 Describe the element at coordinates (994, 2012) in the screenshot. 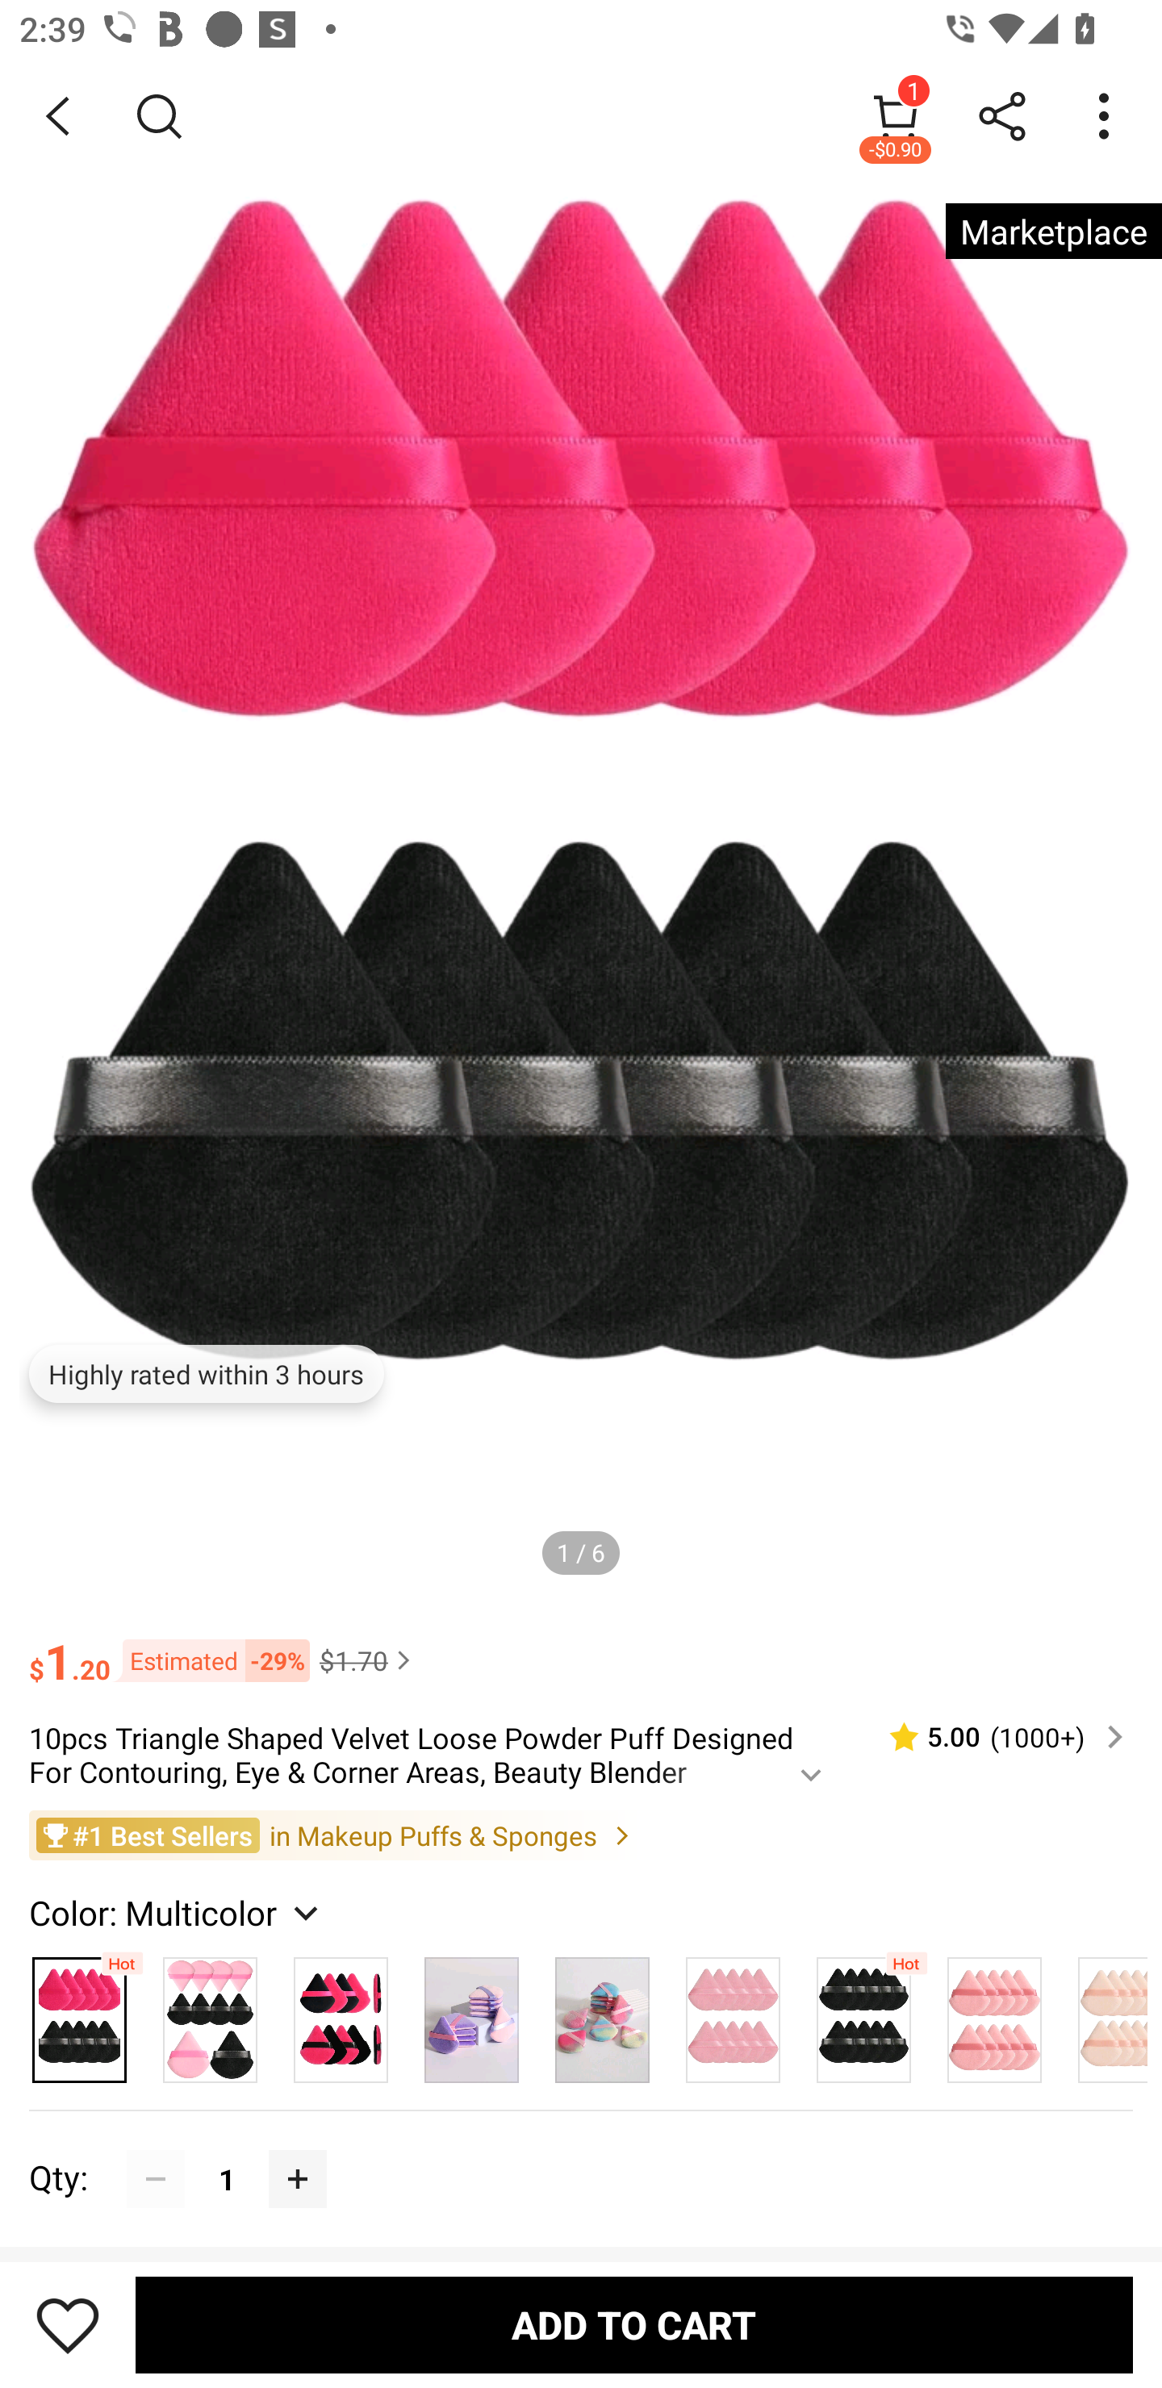

I see `Multicolor` at that location.